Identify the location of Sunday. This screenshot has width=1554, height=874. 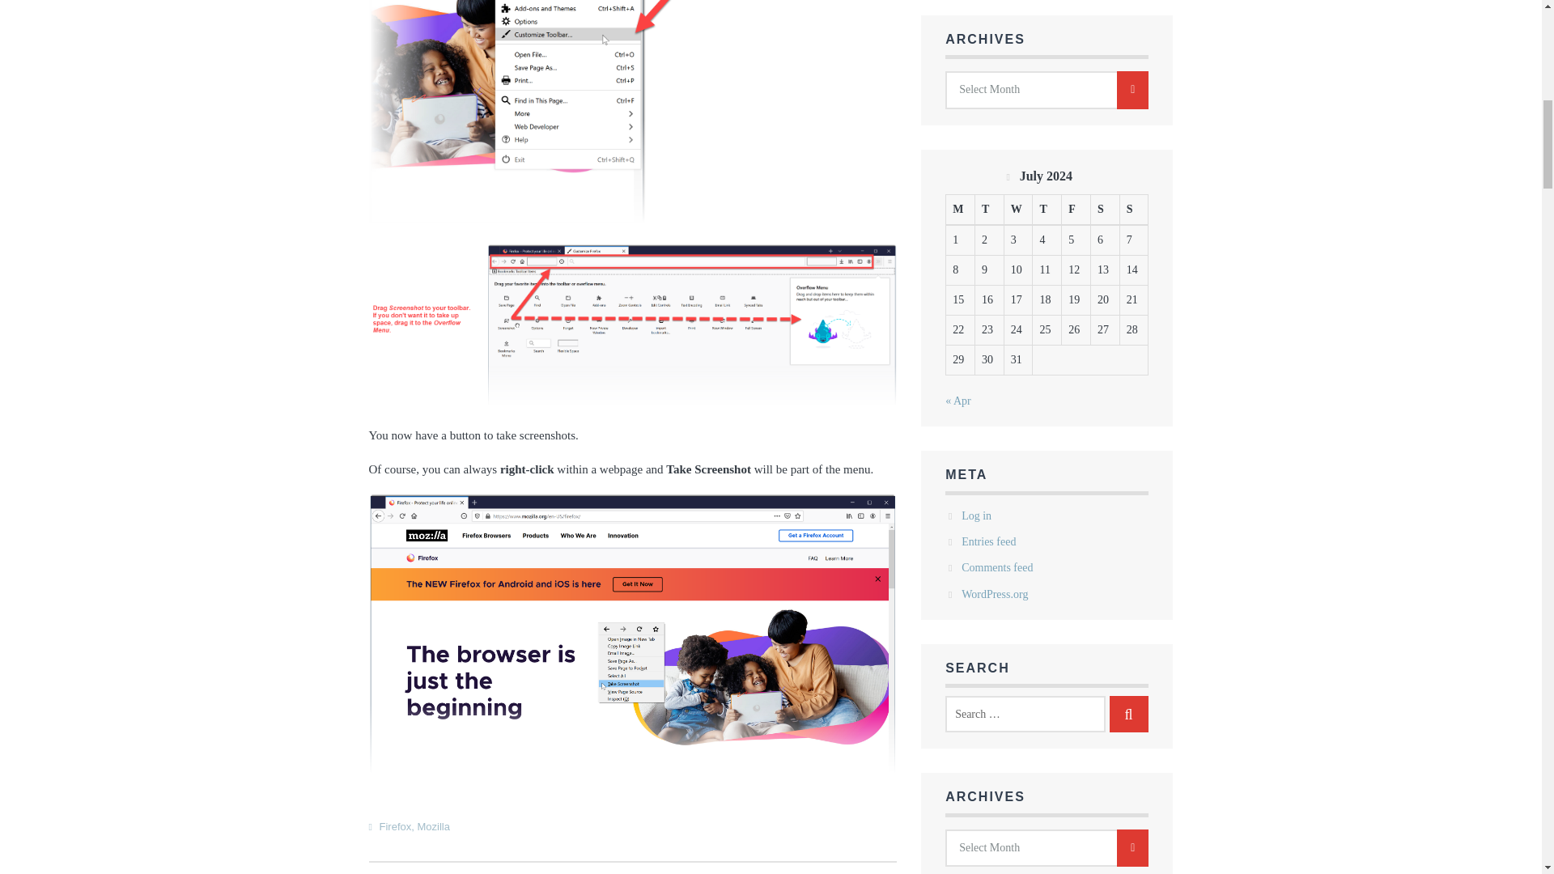
(1133, 209).